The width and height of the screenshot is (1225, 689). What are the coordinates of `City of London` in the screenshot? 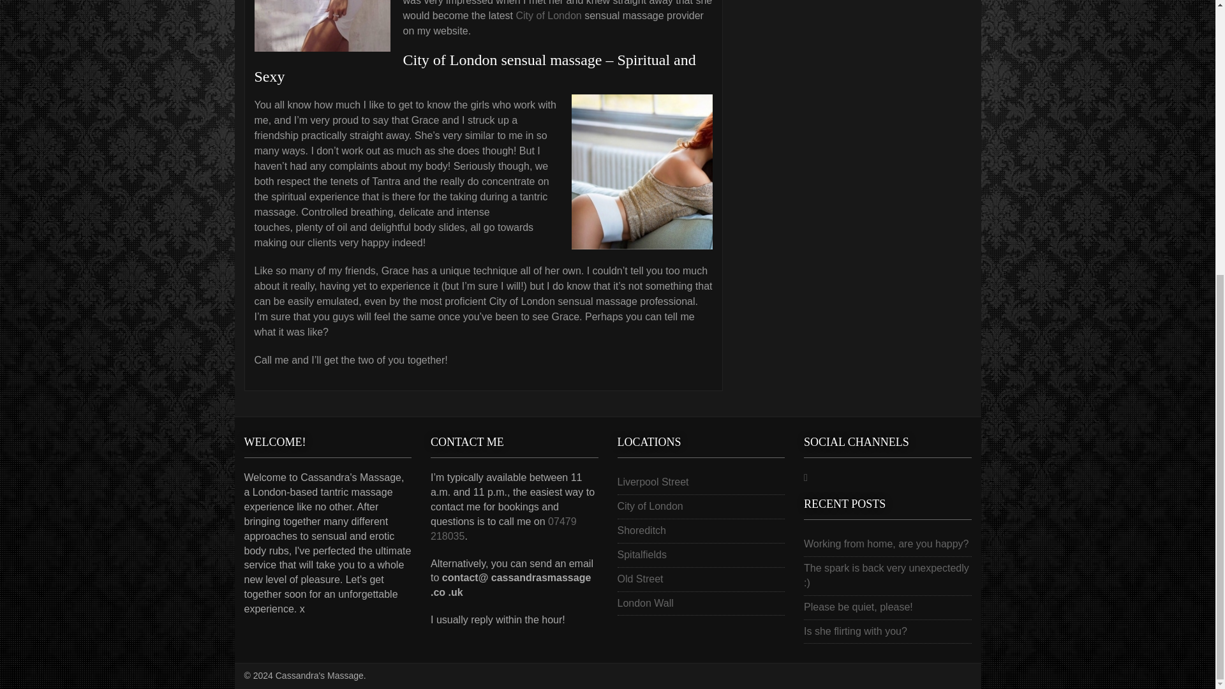 It's located at (548, 15).